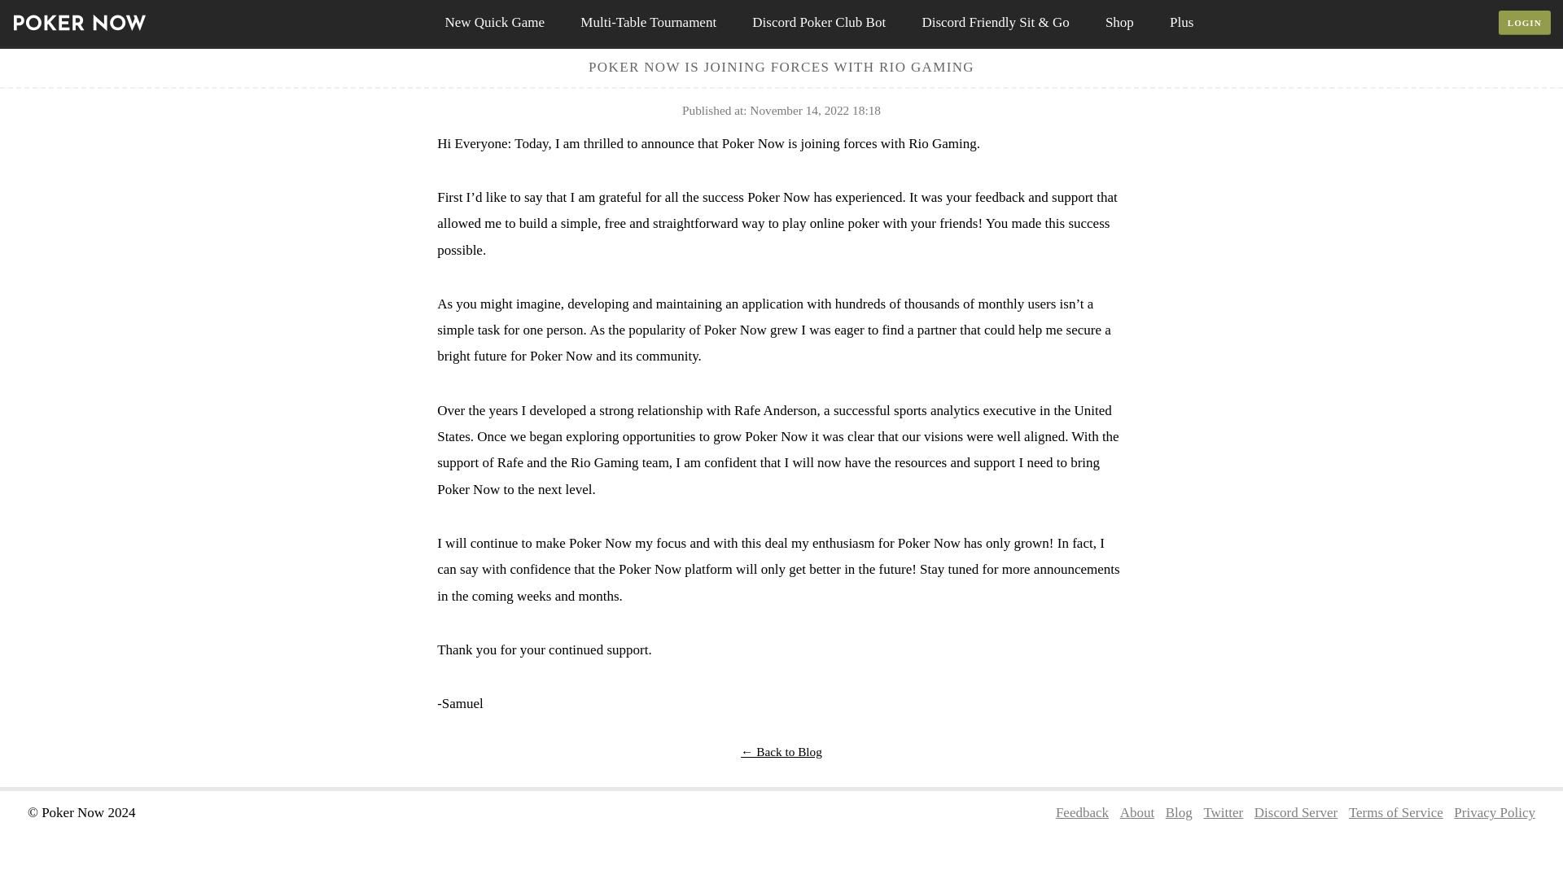 This screenshot has height=879, width=1563. I want to click on Discord Server, so click(1296, 812).